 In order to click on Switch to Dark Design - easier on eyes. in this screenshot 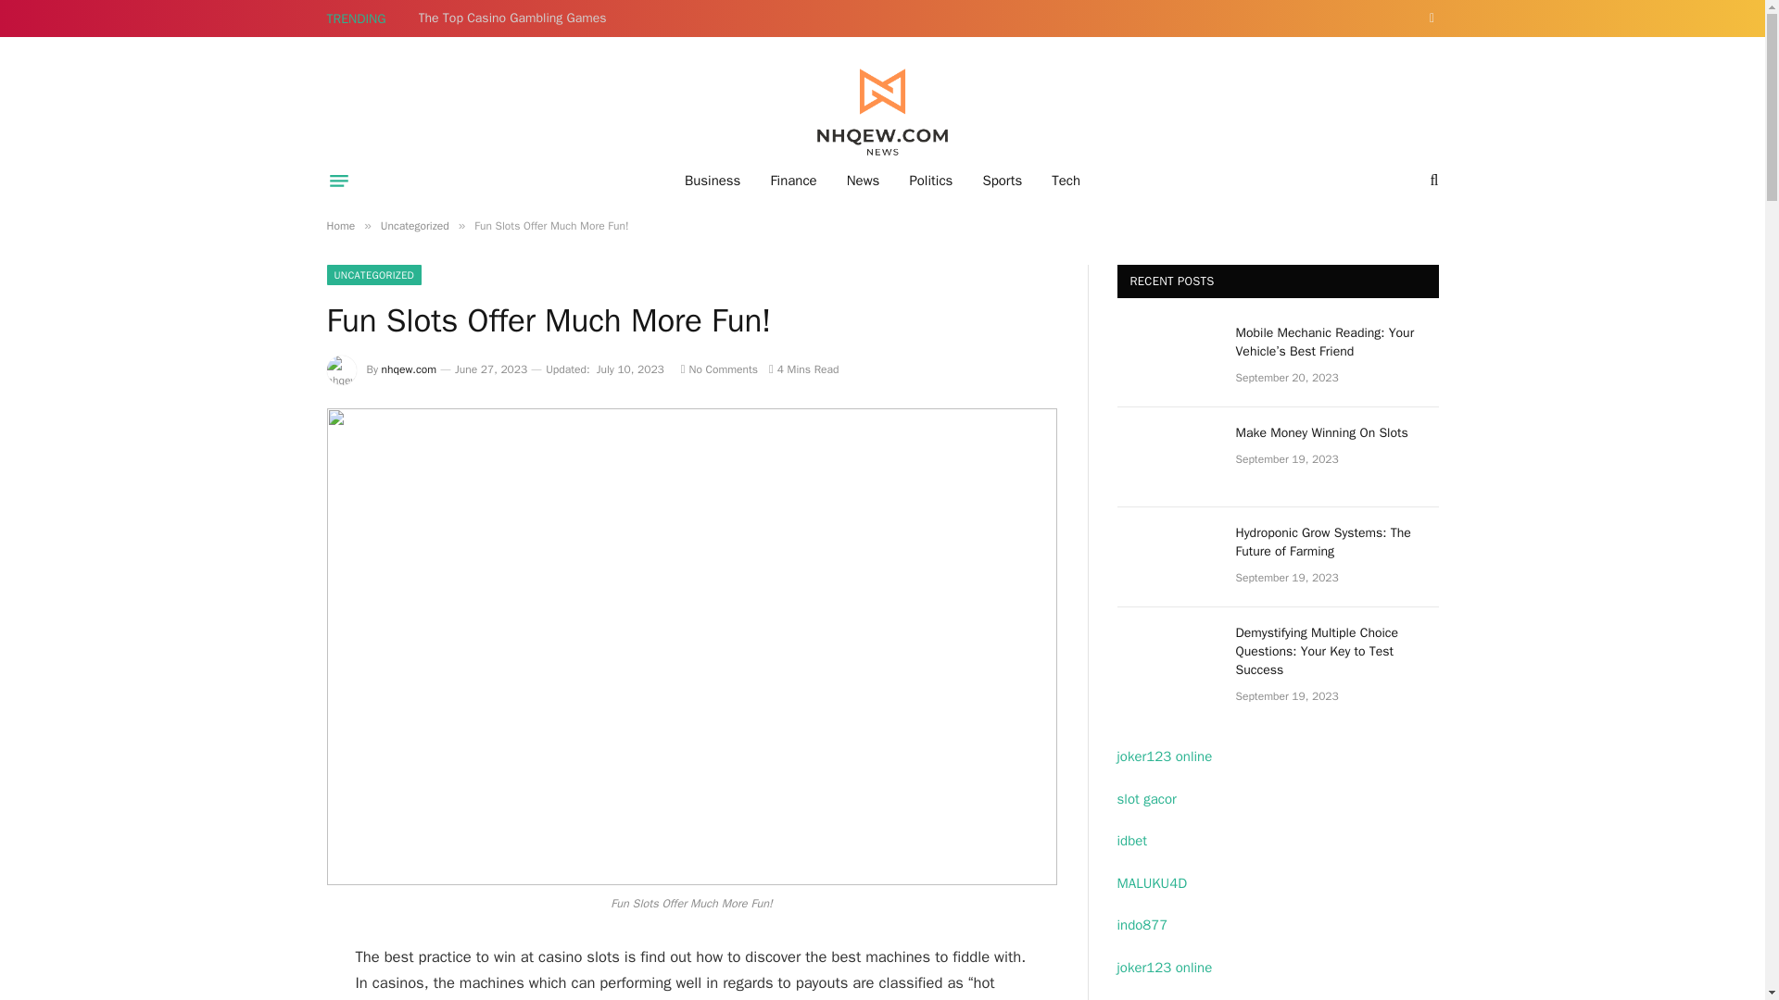, I will do `click(1429, 19)`.